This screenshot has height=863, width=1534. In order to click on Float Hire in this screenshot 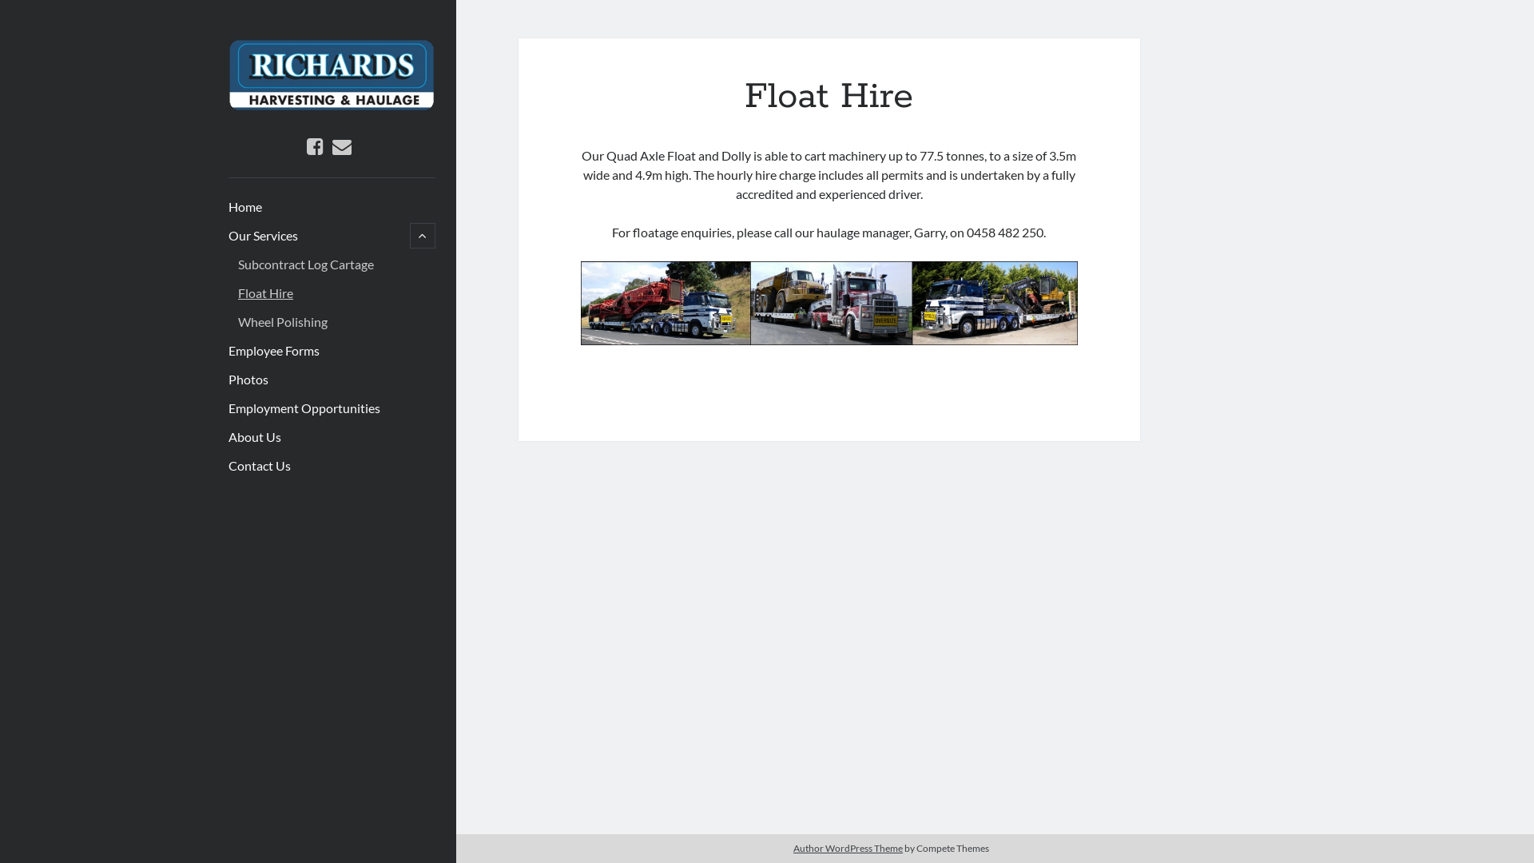, I will do `click(265, 293)`.